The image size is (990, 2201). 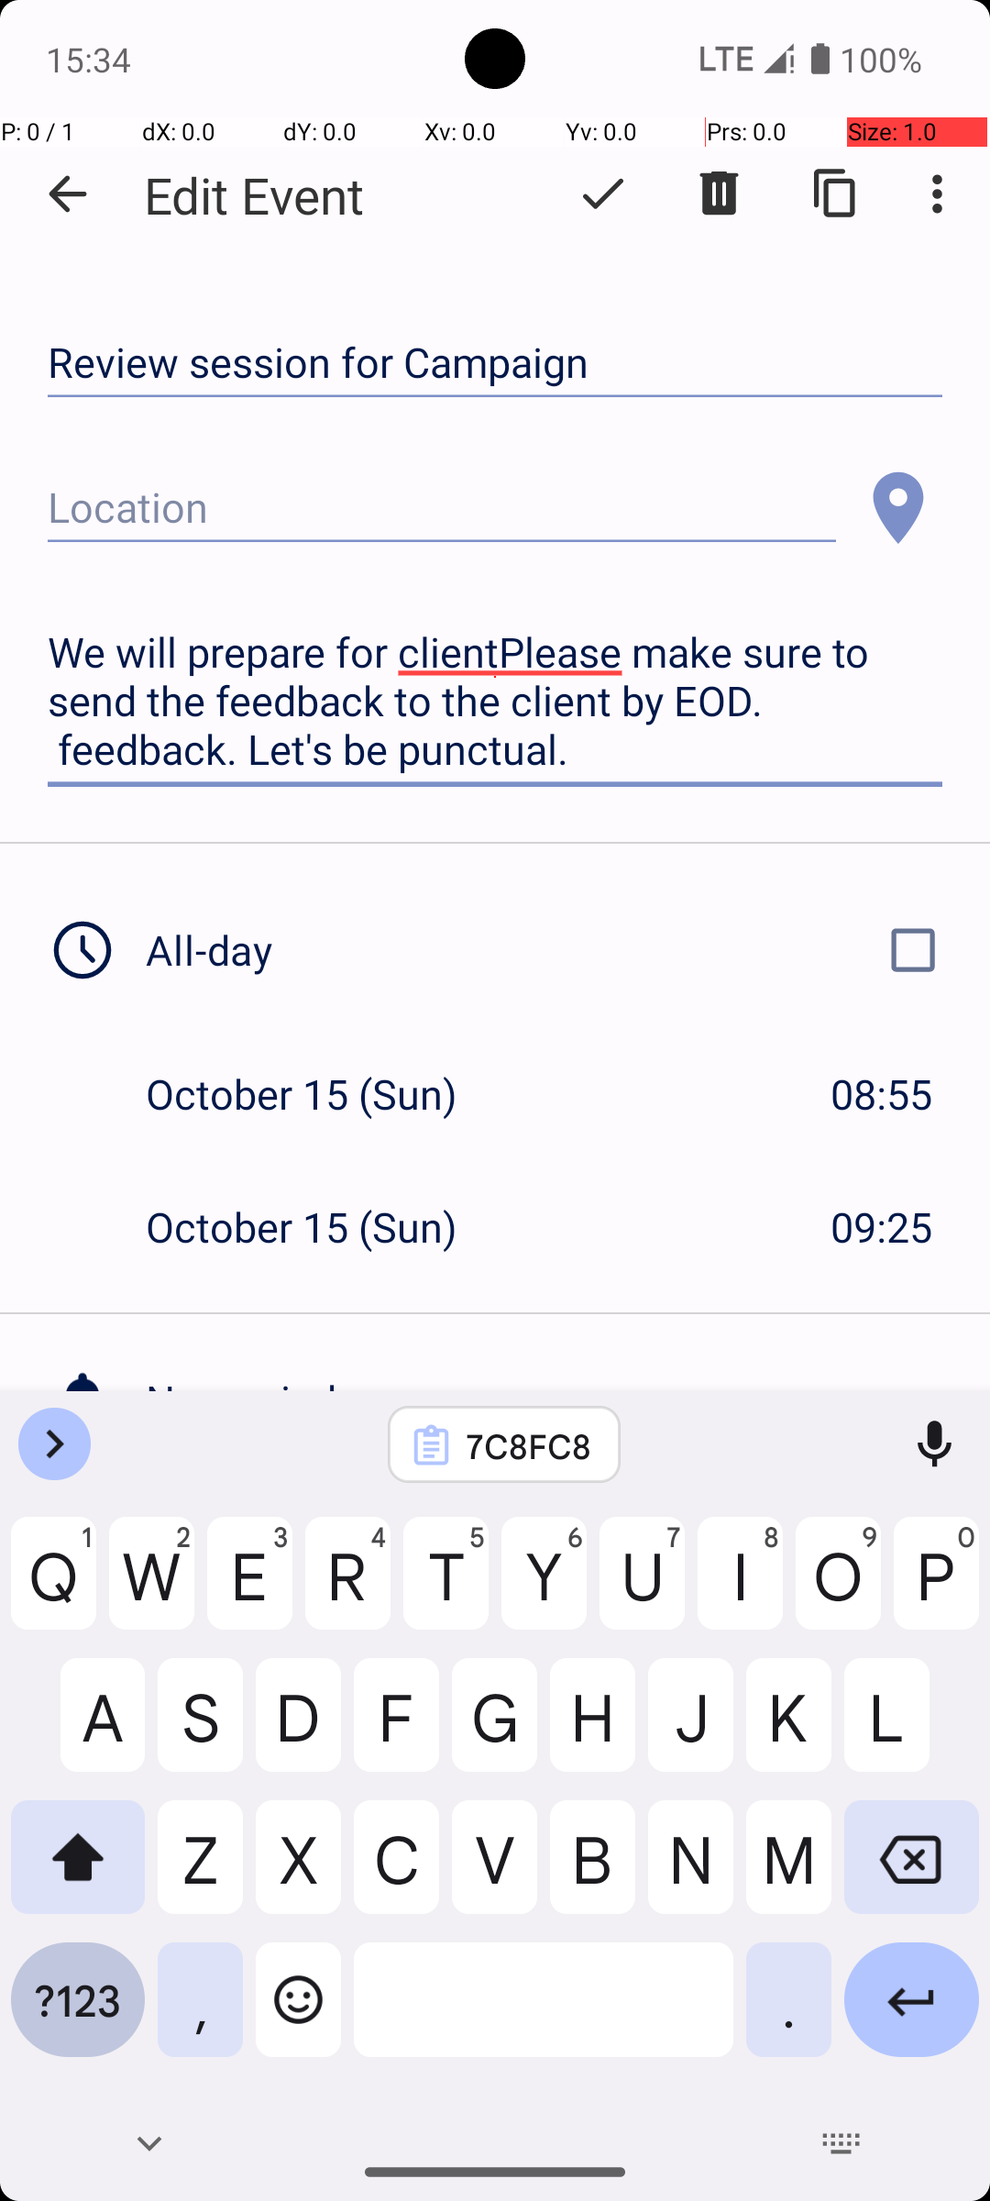 What do you see at coordinates (882, 1093) in the screenshot?
I see `08:55` at bounding box center [882, 1093].